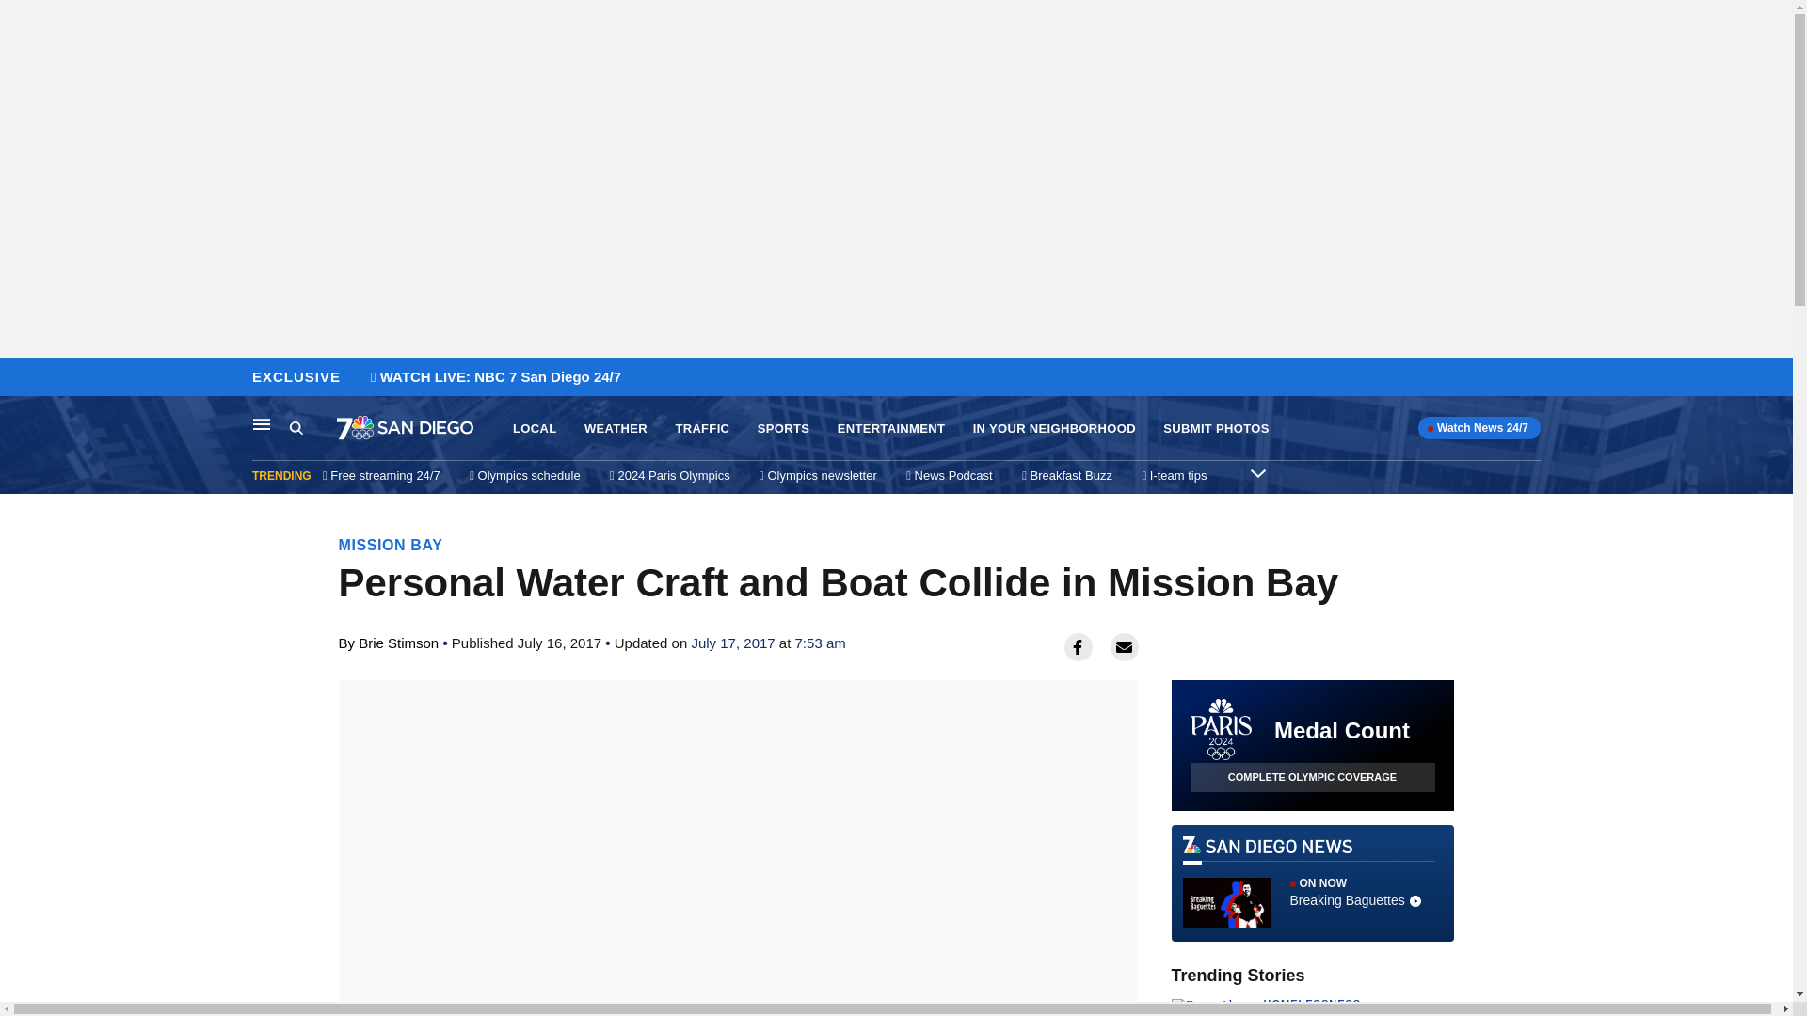  Describe the element at coordinates (312, 428) in the screenshot. I see `Search` at that location.